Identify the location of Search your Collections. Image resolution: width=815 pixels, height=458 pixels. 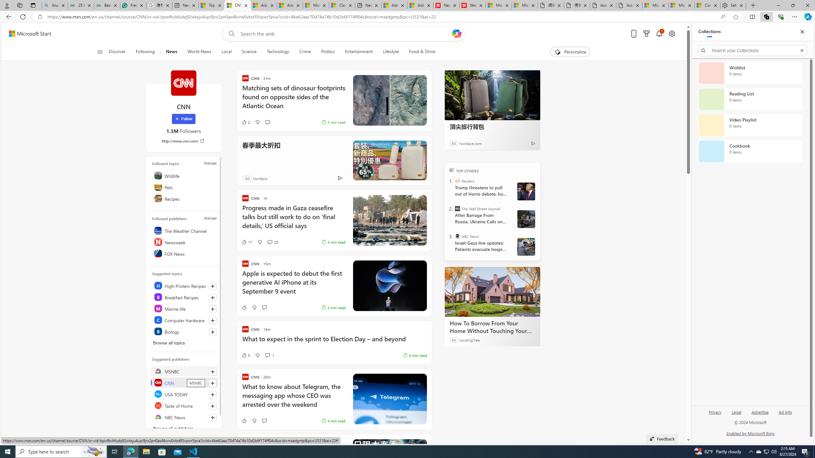
(753, 50).